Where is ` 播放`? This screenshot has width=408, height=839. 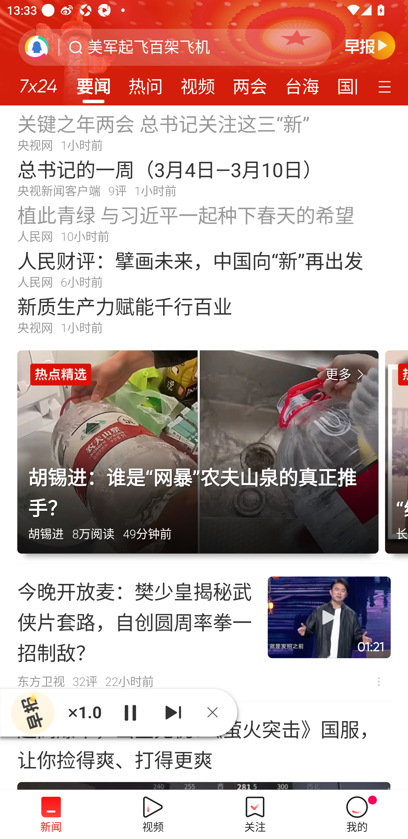  播放 is located at coordinates (130, 712).